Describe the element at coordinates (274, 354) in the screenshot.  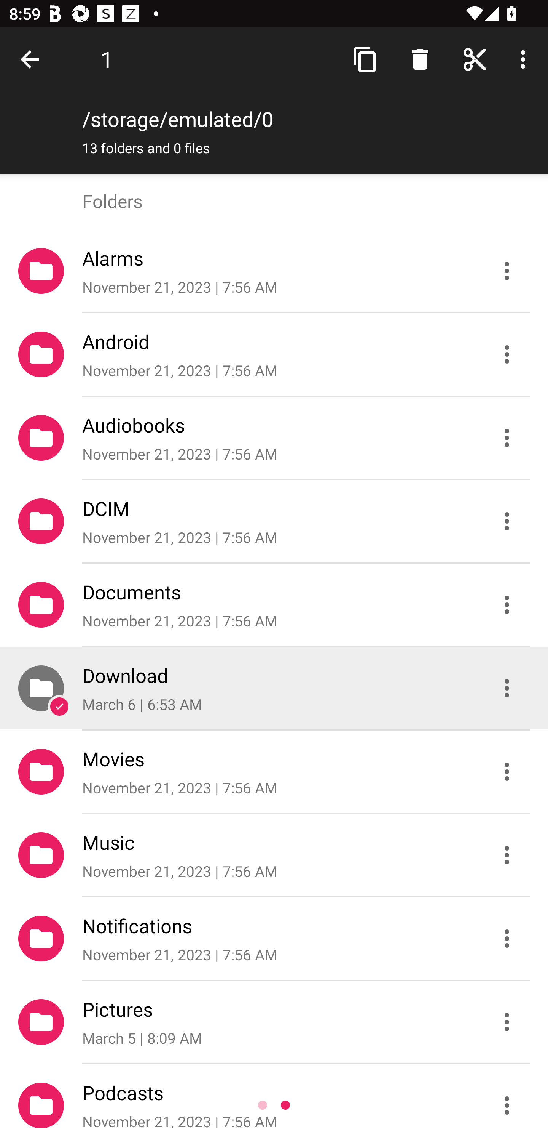
I see `Android November 21, 2023 | 7:56 AM` at that location.